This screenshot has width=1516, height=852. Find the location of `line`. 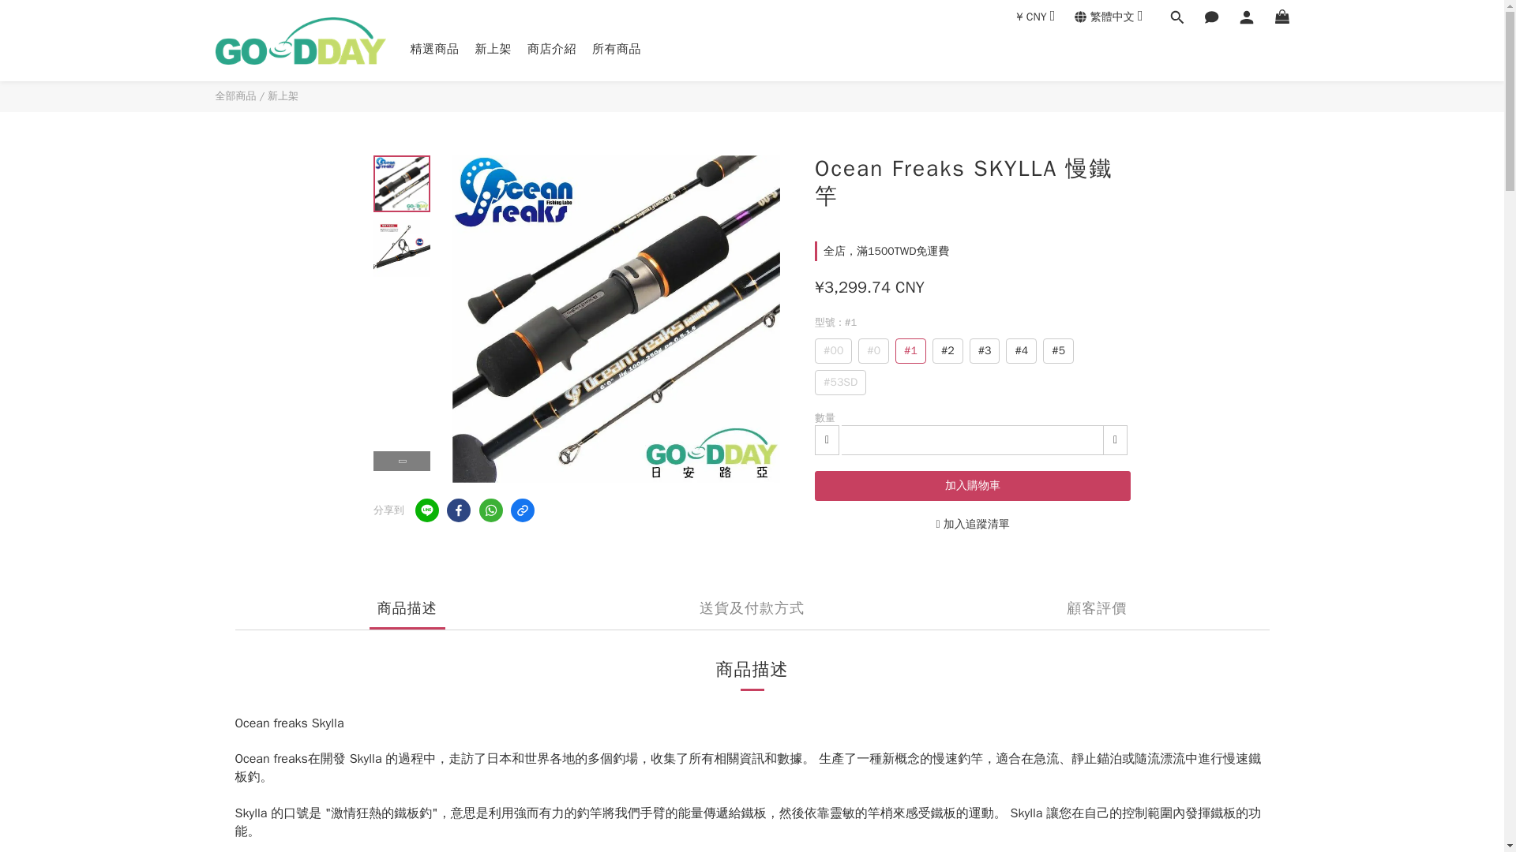

line is located at coordinates (427, 510).